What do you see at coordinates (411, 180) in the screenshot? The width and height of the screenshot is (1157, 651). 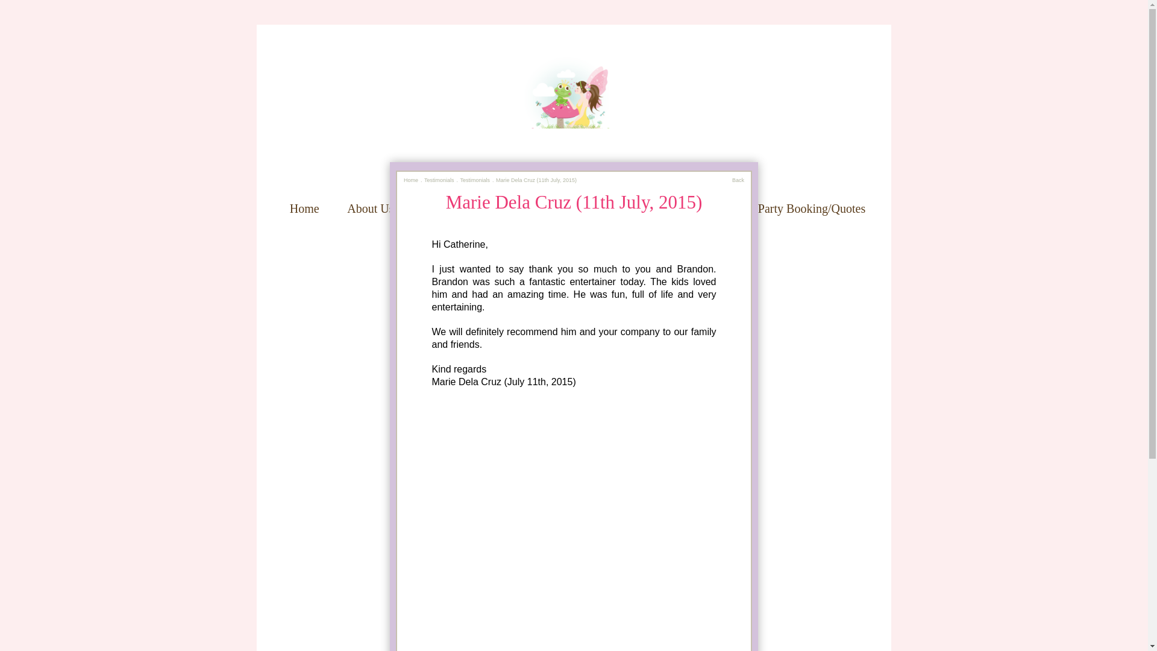 I see `Home` at bounding box center [411, 180].